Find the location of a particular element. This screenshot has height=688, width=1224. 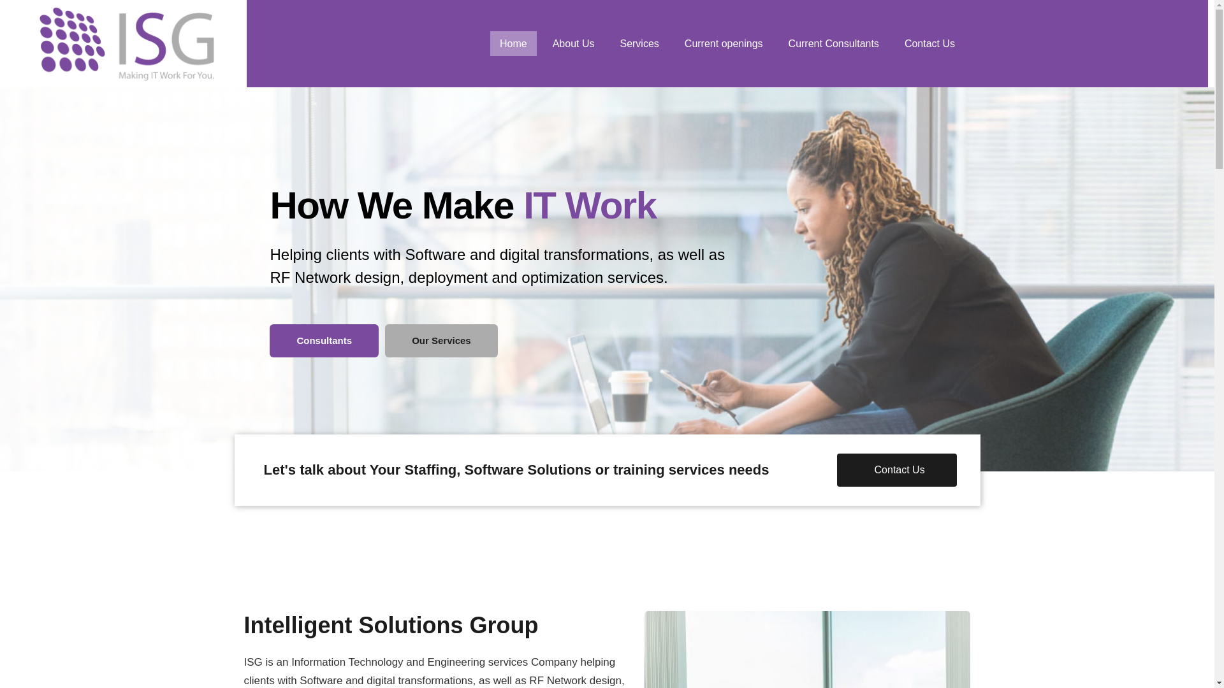

Our Services is located at coordinates (441, 340).